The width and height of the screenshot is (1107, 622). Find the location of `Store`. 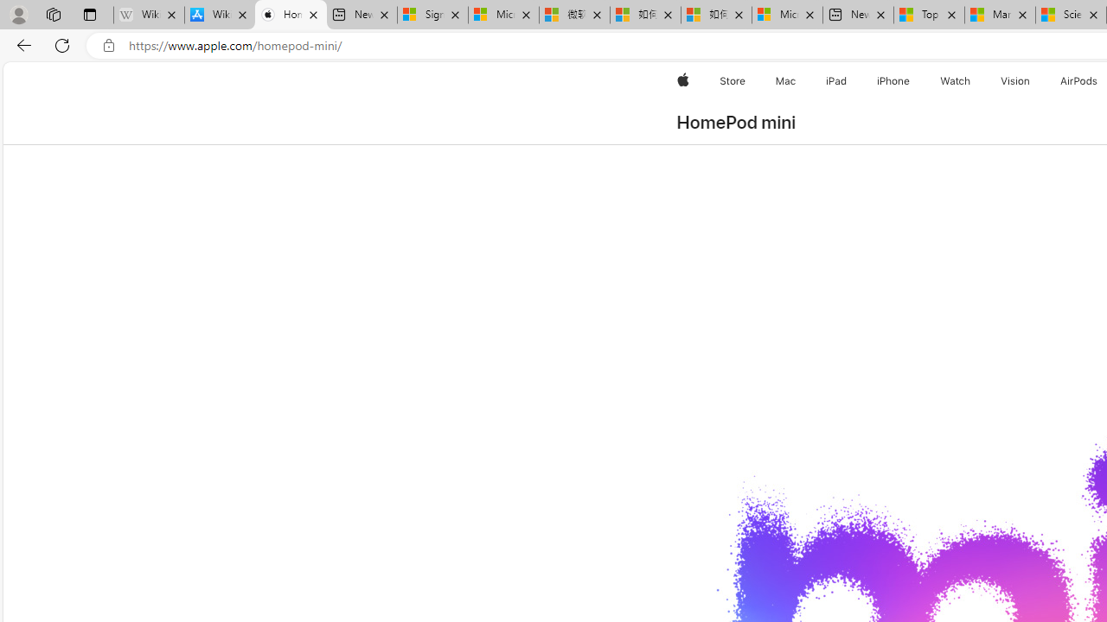

Store is located at coordinates (732, 81).